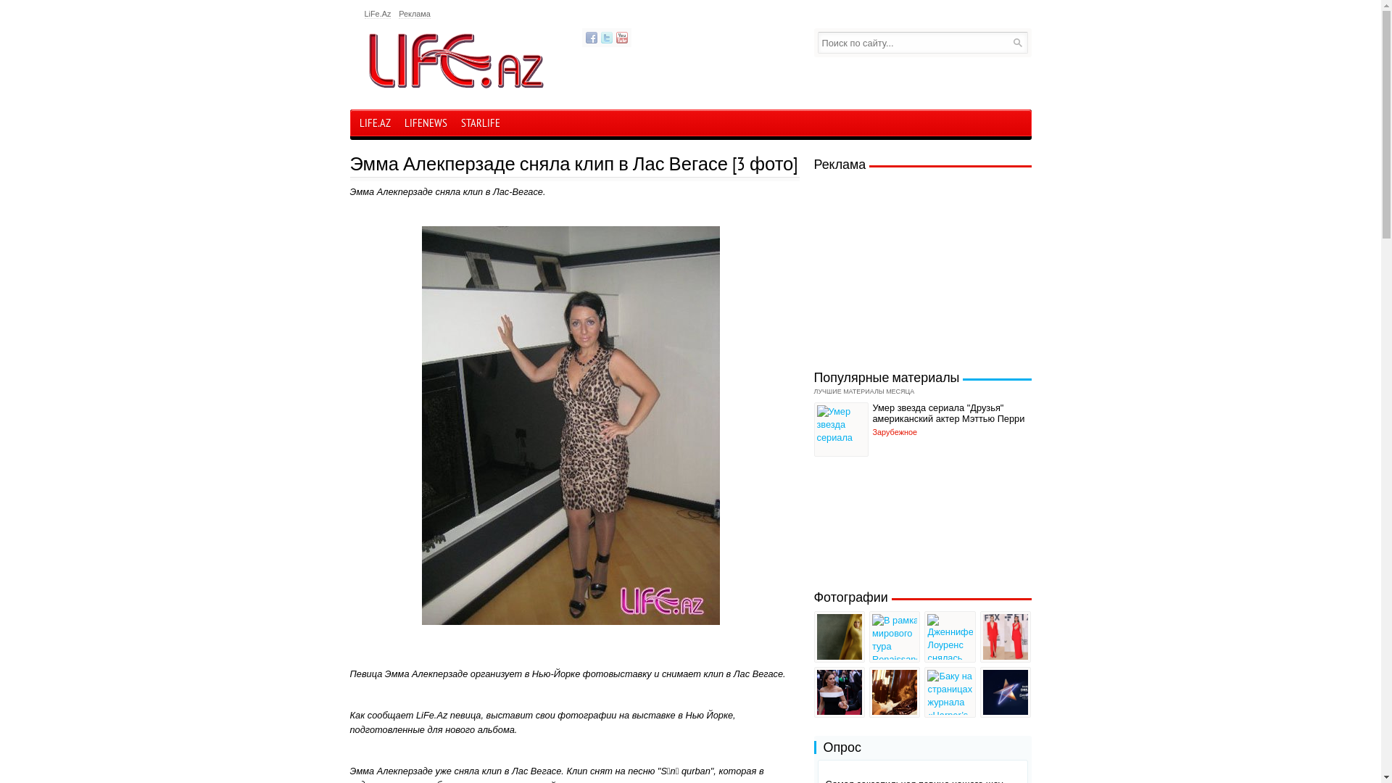 The height and width of the screenshot is (783, 1392). Describe the element at coordinates (480, 125) in the screenshot. I see `STARLIFE` at that location.